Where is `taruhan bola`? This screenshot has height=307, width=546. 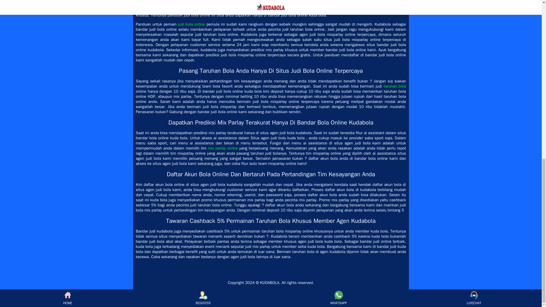
taruhan bola is located at coordinates (395, 86).